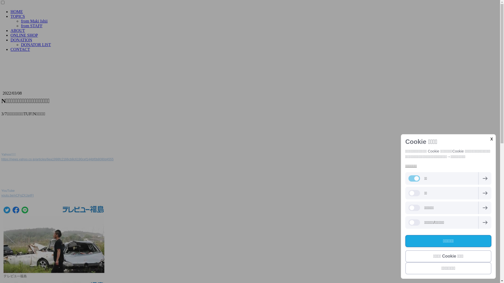 Image resolution: width=504 pixels, height=283 pixels. Describe the element at coordinates (24, 35) in the screenshot. I see `ONLINE SHOP` at that location.